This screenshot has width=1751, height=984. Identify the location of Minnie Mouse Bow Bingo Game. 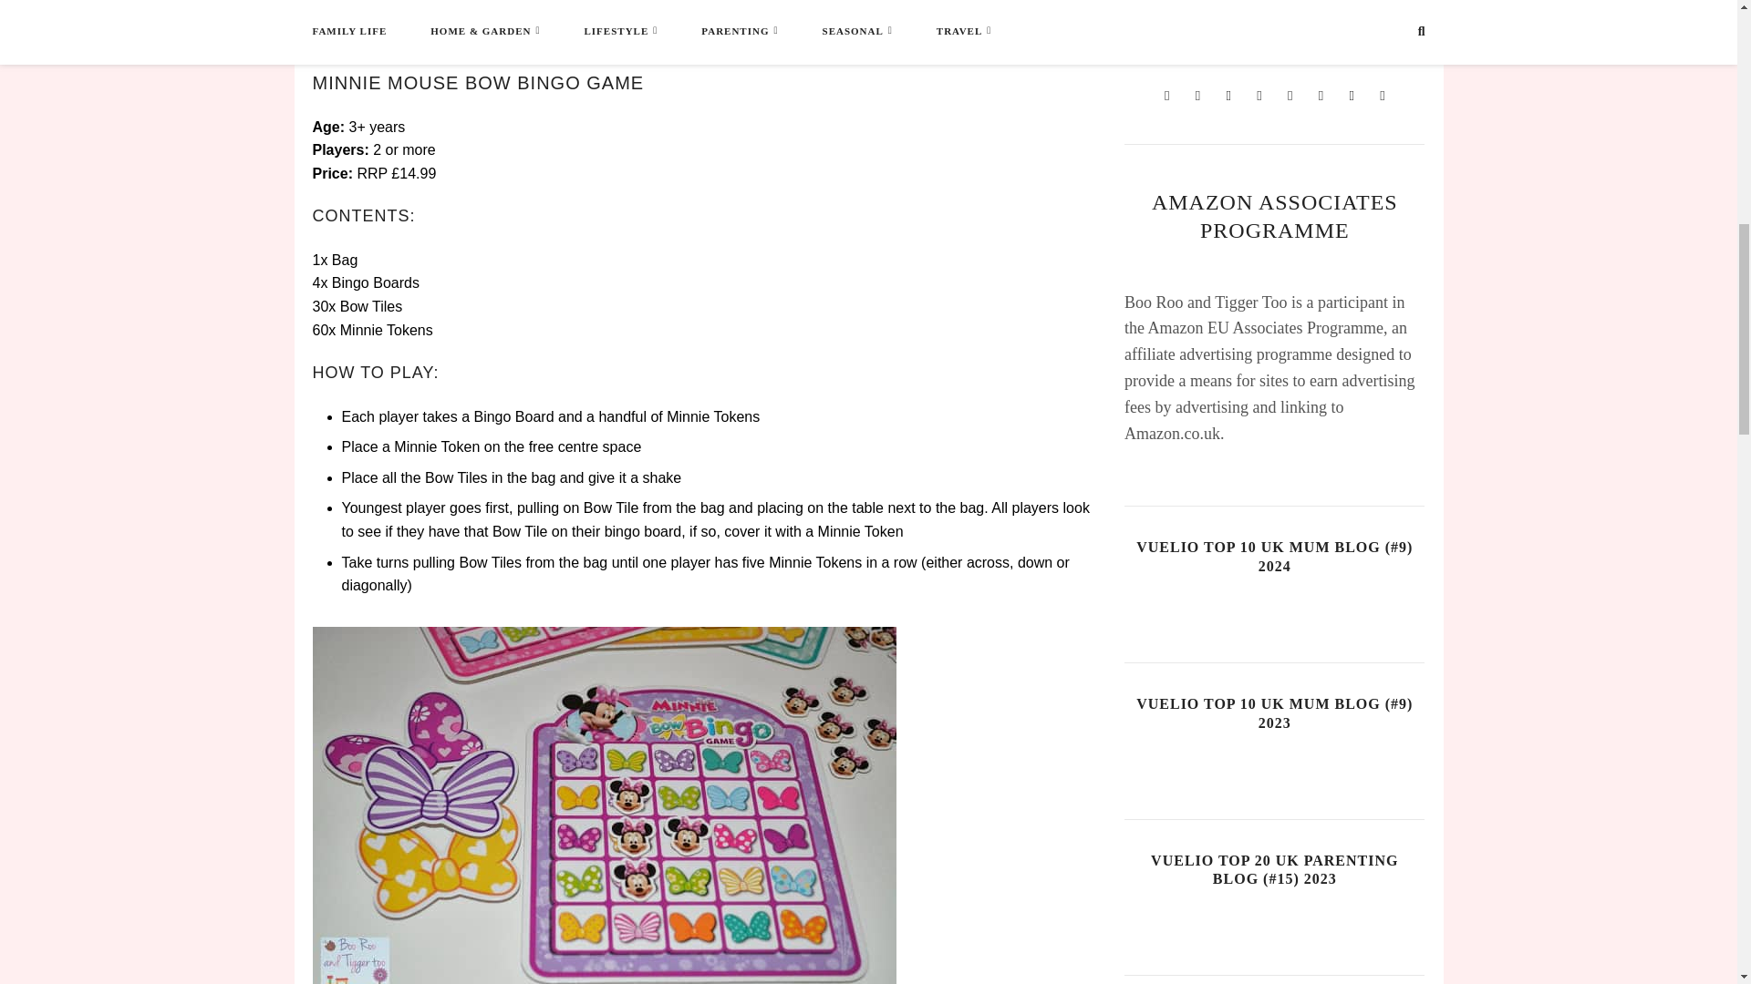
(603, 22).